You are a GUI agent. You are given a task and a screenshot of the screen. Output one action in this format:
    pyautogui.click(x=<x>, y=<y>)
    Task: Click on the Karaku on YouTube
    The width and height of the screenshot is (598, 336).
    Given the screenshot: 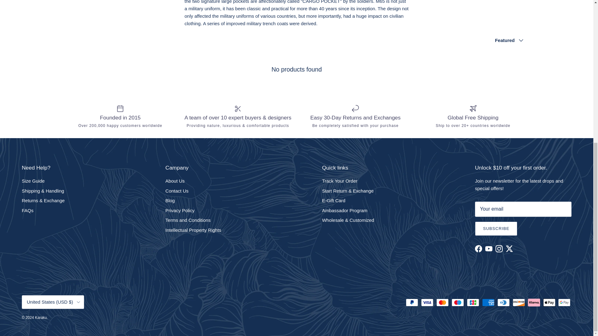 What is the action you would take?
    pyautogui.click(x=488, y=249)
    